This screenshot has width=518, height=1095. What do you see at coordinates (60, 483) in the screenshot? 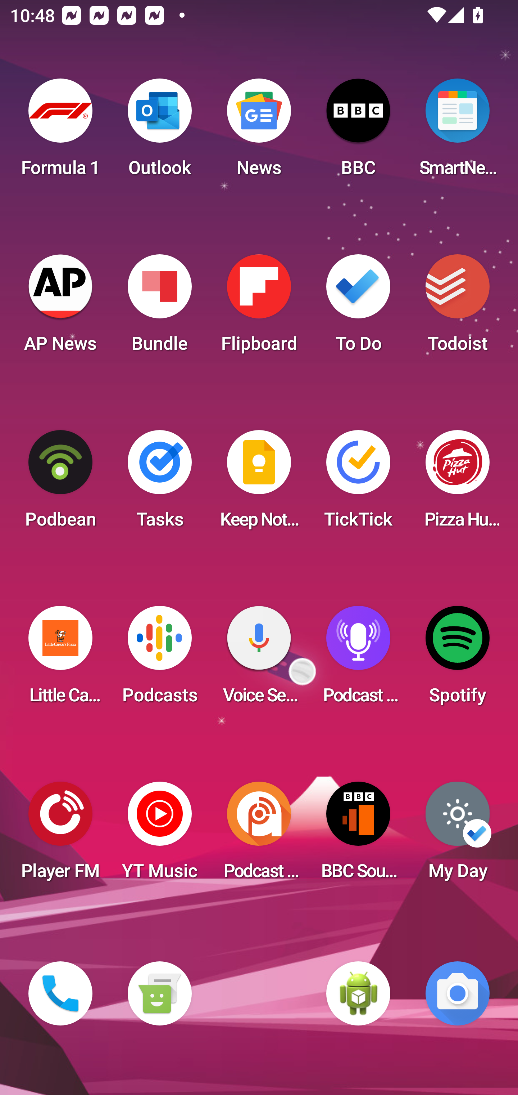
I see `Podbean` at bounding box center [60, 483].